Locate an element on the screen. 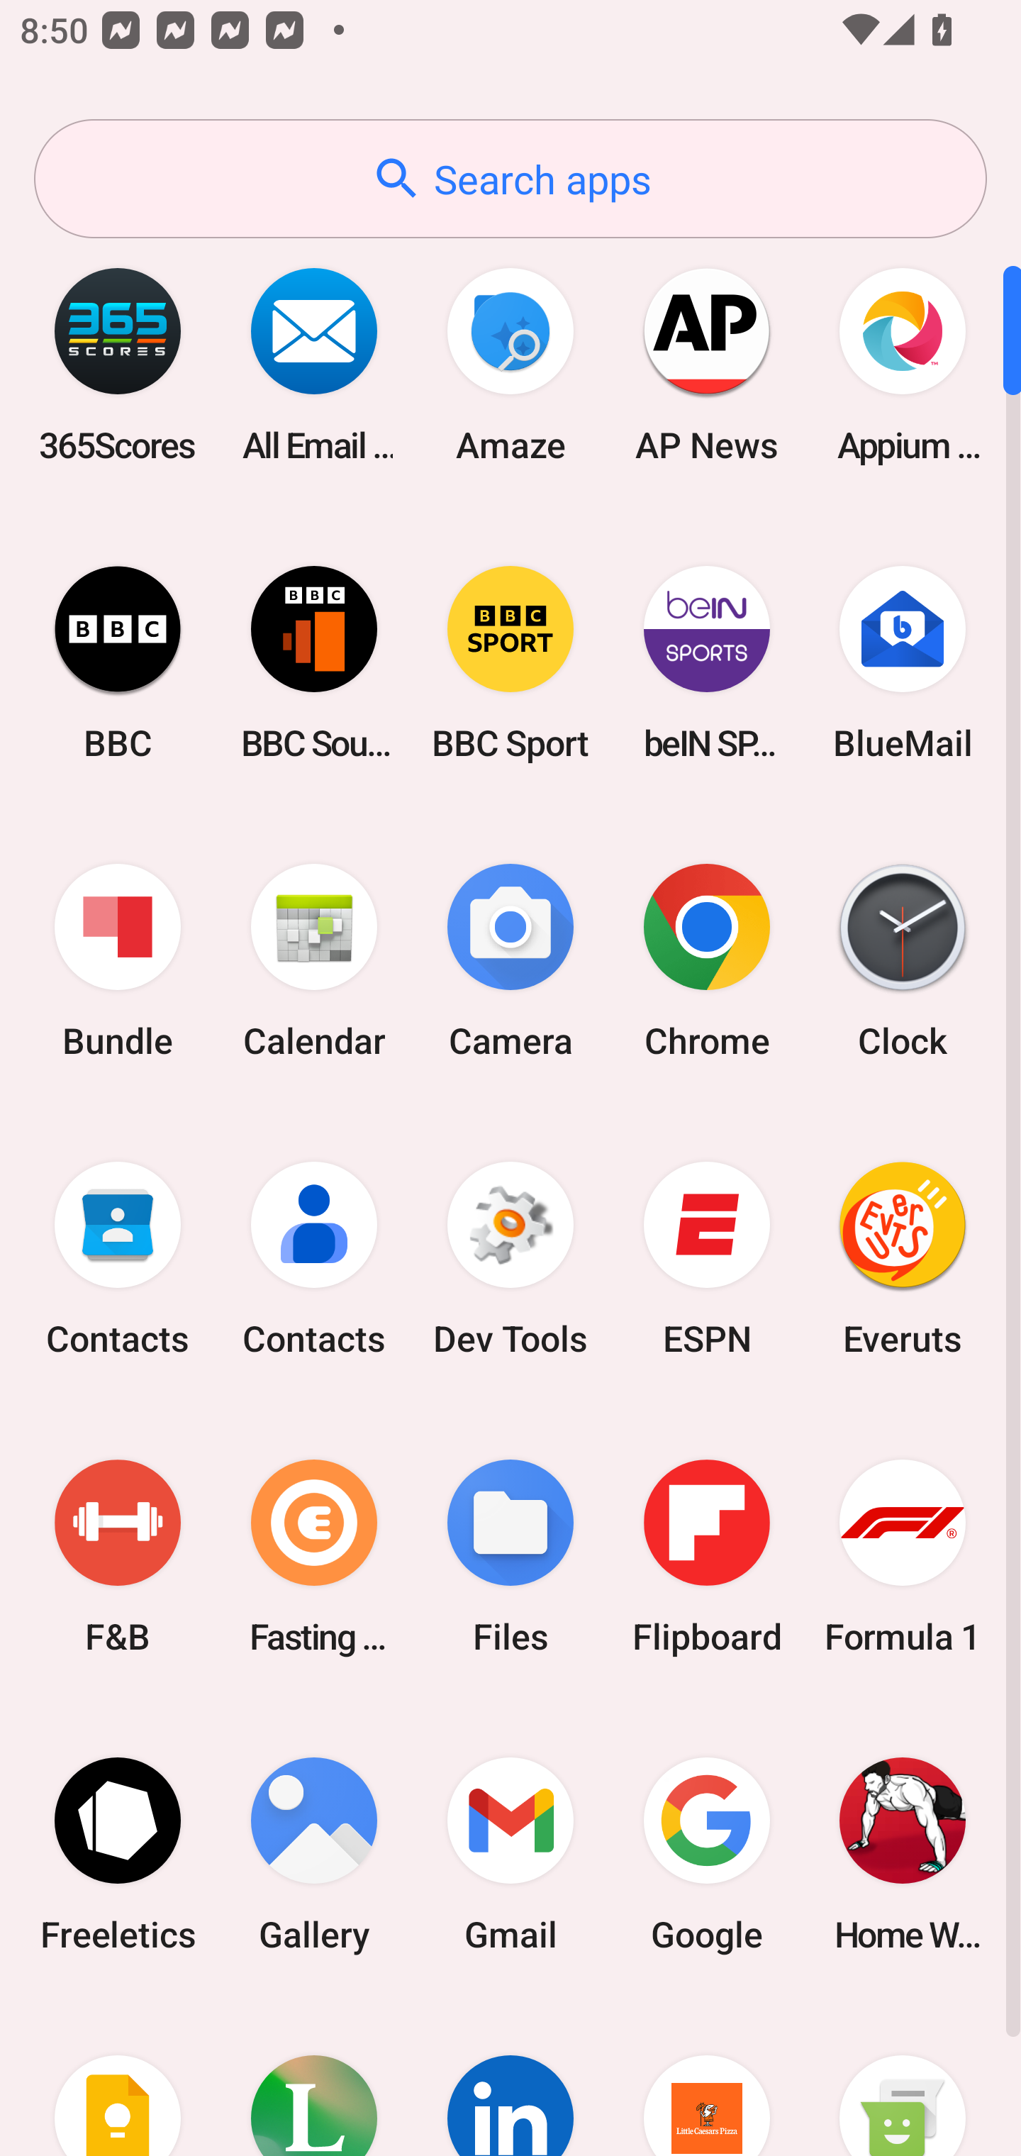  Freeletics is located at coordinates (118, 1854).